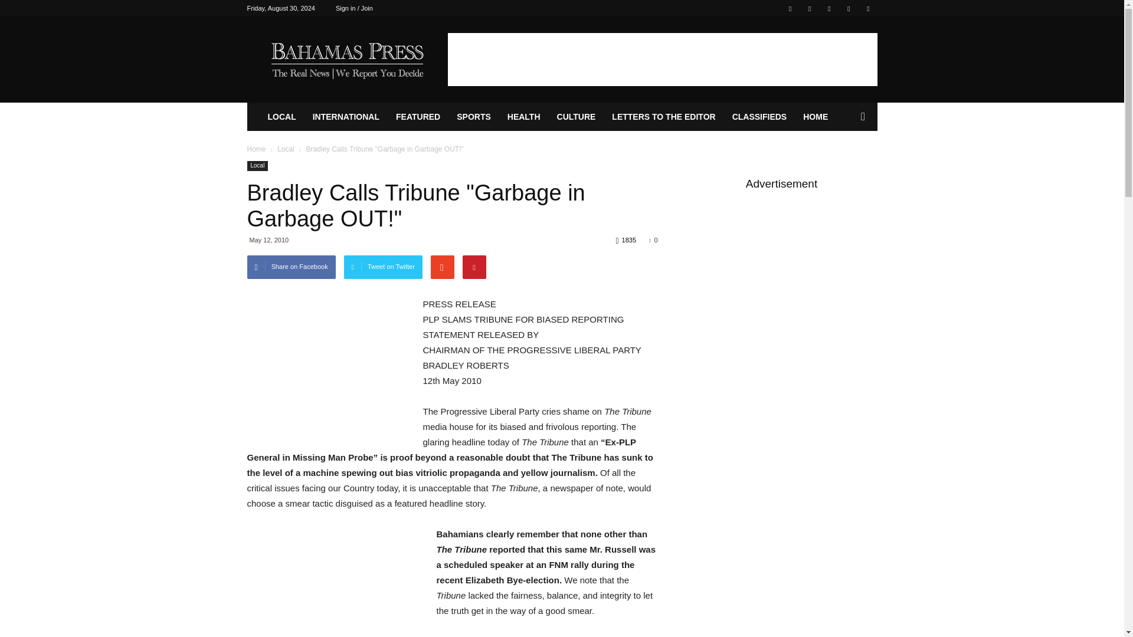 This screenshot has width=1133, height=637. What do you see at coordinates (576, 117) in the screenshot?
I see `CULTURE` at bounding box center [576, 117].